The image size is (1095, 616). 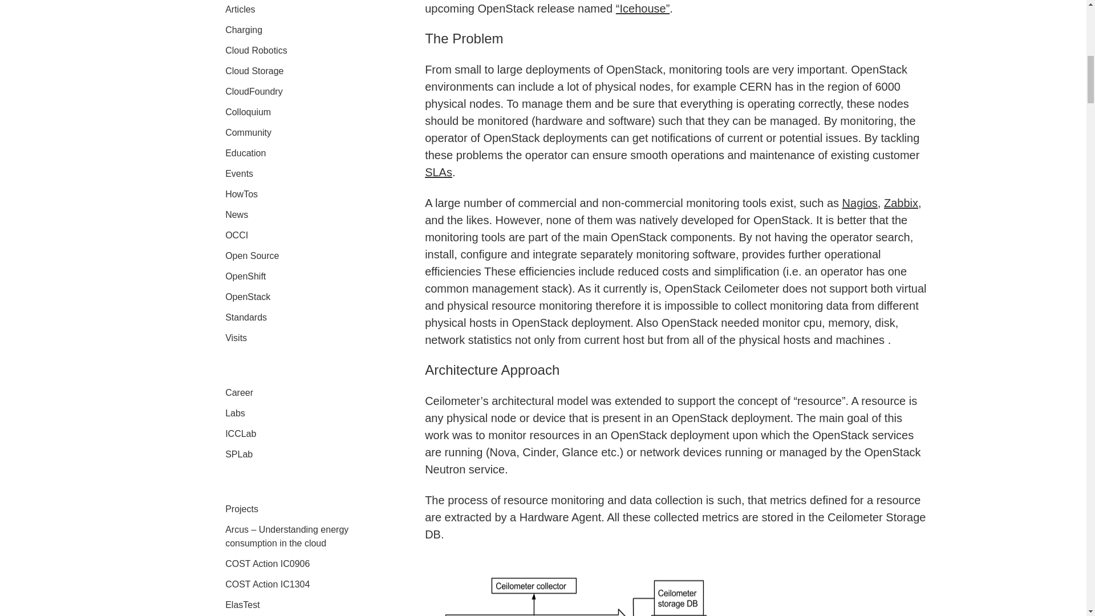 I want to click on OpenStack, so click(x=248, y=297).